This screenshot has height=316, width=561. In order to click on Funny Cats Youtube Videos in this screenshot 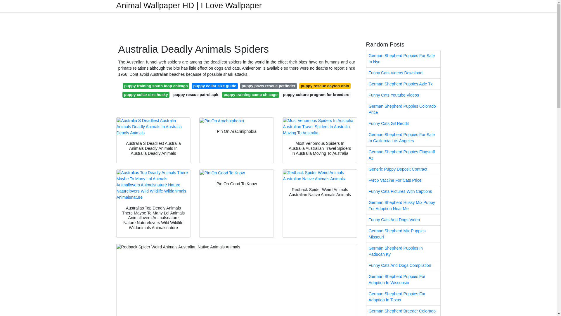, I will do `click(403, 95)`.